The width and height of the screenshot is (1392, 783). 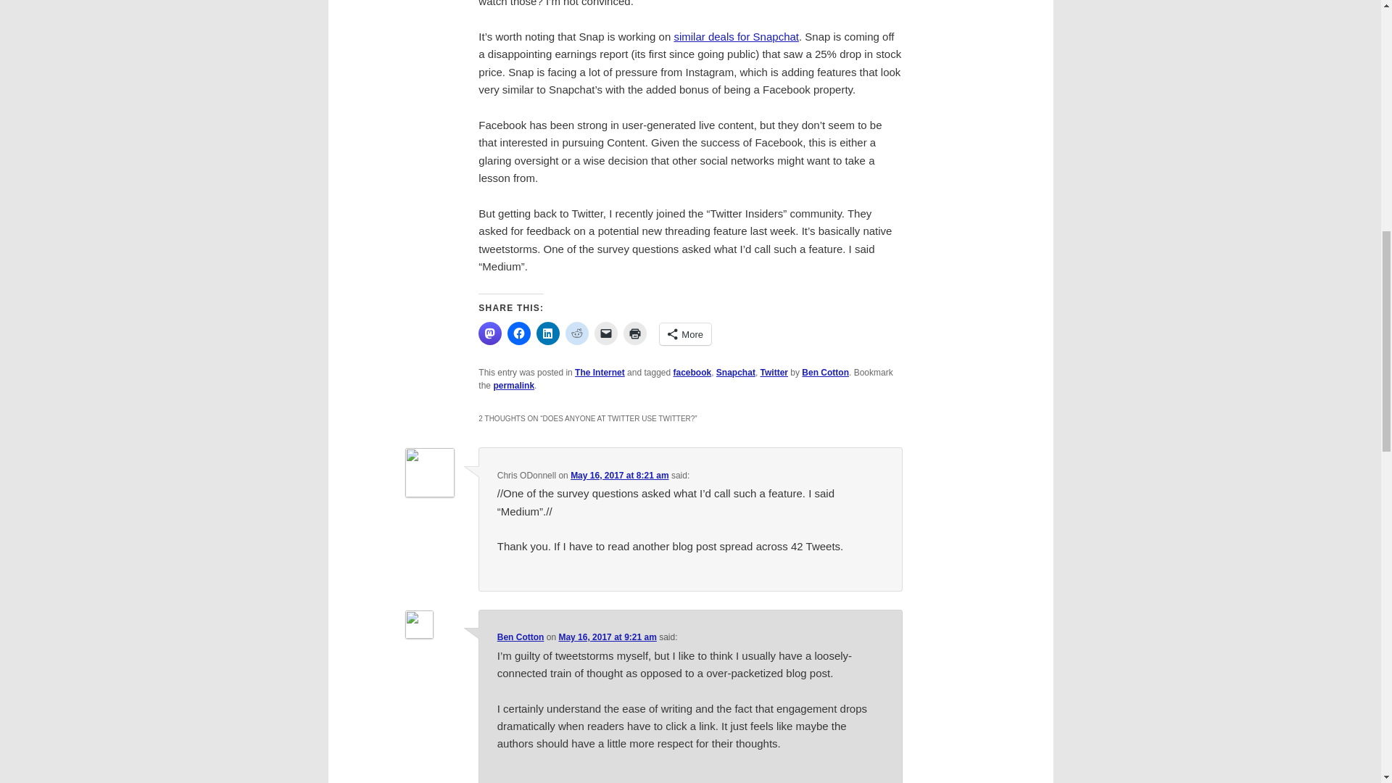 What do you see at coordinates (619, 476) in the screenshot?
I see `May 16, 2017 at 8:21 am` at bounding box center [619, 476].